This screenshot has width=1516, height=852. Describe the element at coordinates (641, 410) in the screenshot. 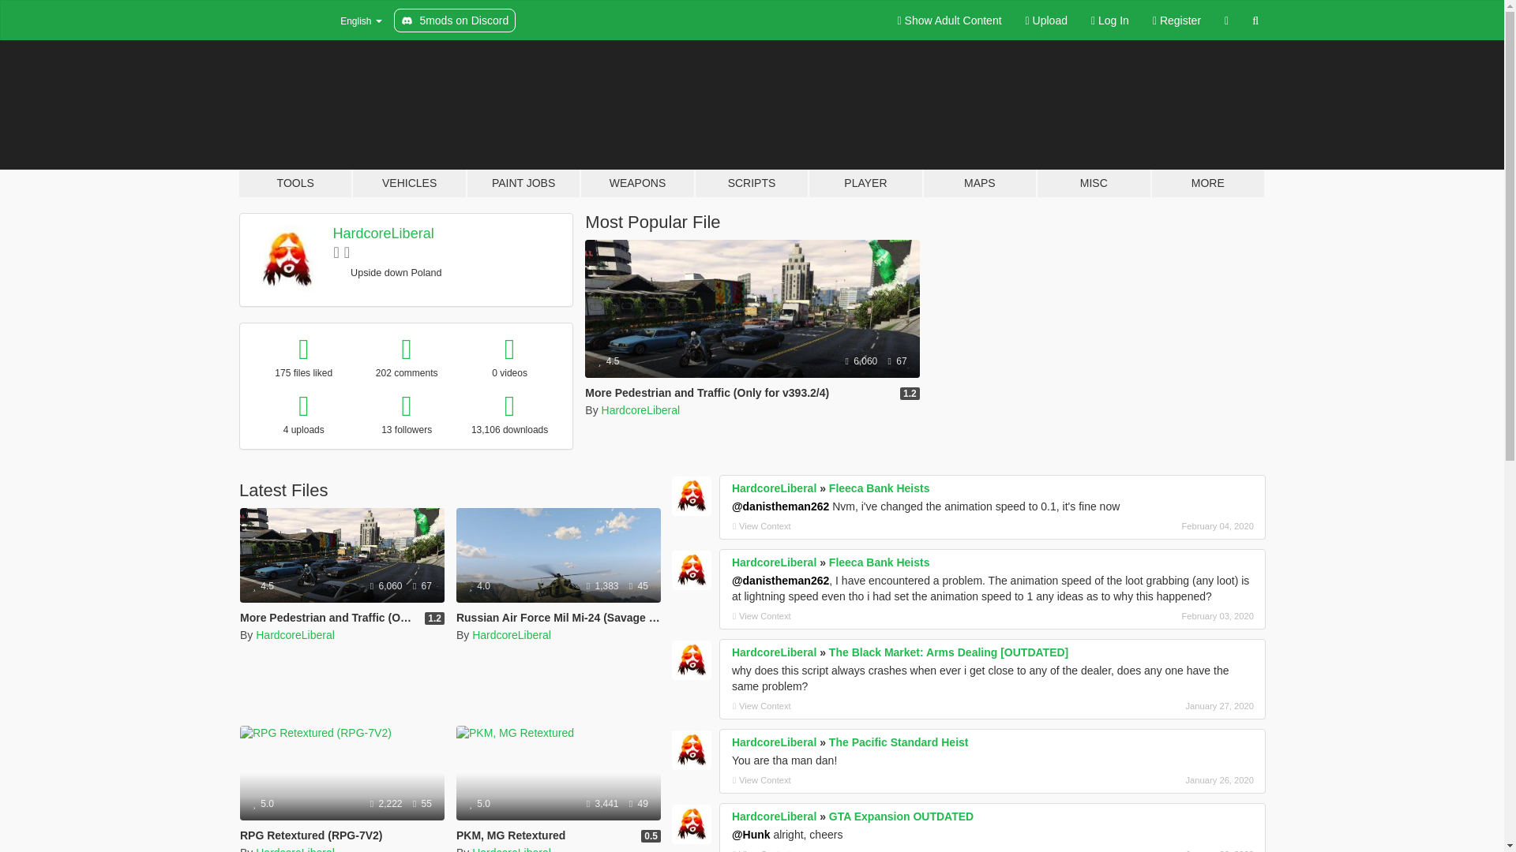

I see `HardcoreLiberal` at that location.